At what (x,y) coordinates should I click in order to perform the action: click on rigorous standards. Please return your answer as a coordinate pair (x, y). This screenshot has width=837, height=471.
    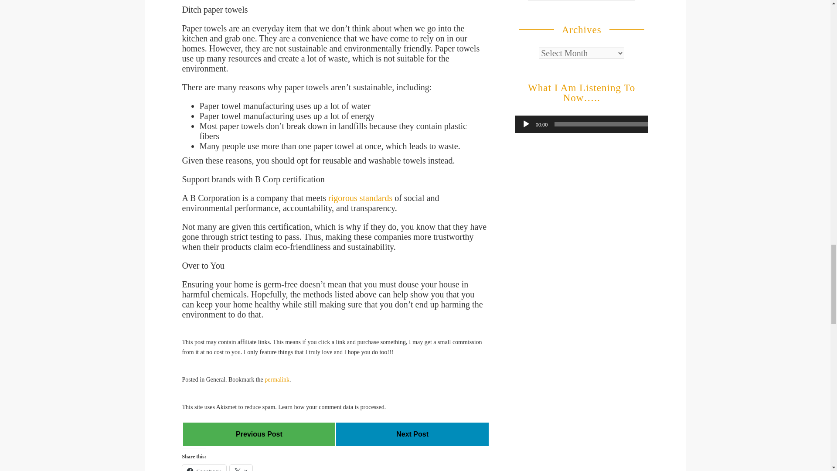
    Looking at the image, I should click on (360, 198).